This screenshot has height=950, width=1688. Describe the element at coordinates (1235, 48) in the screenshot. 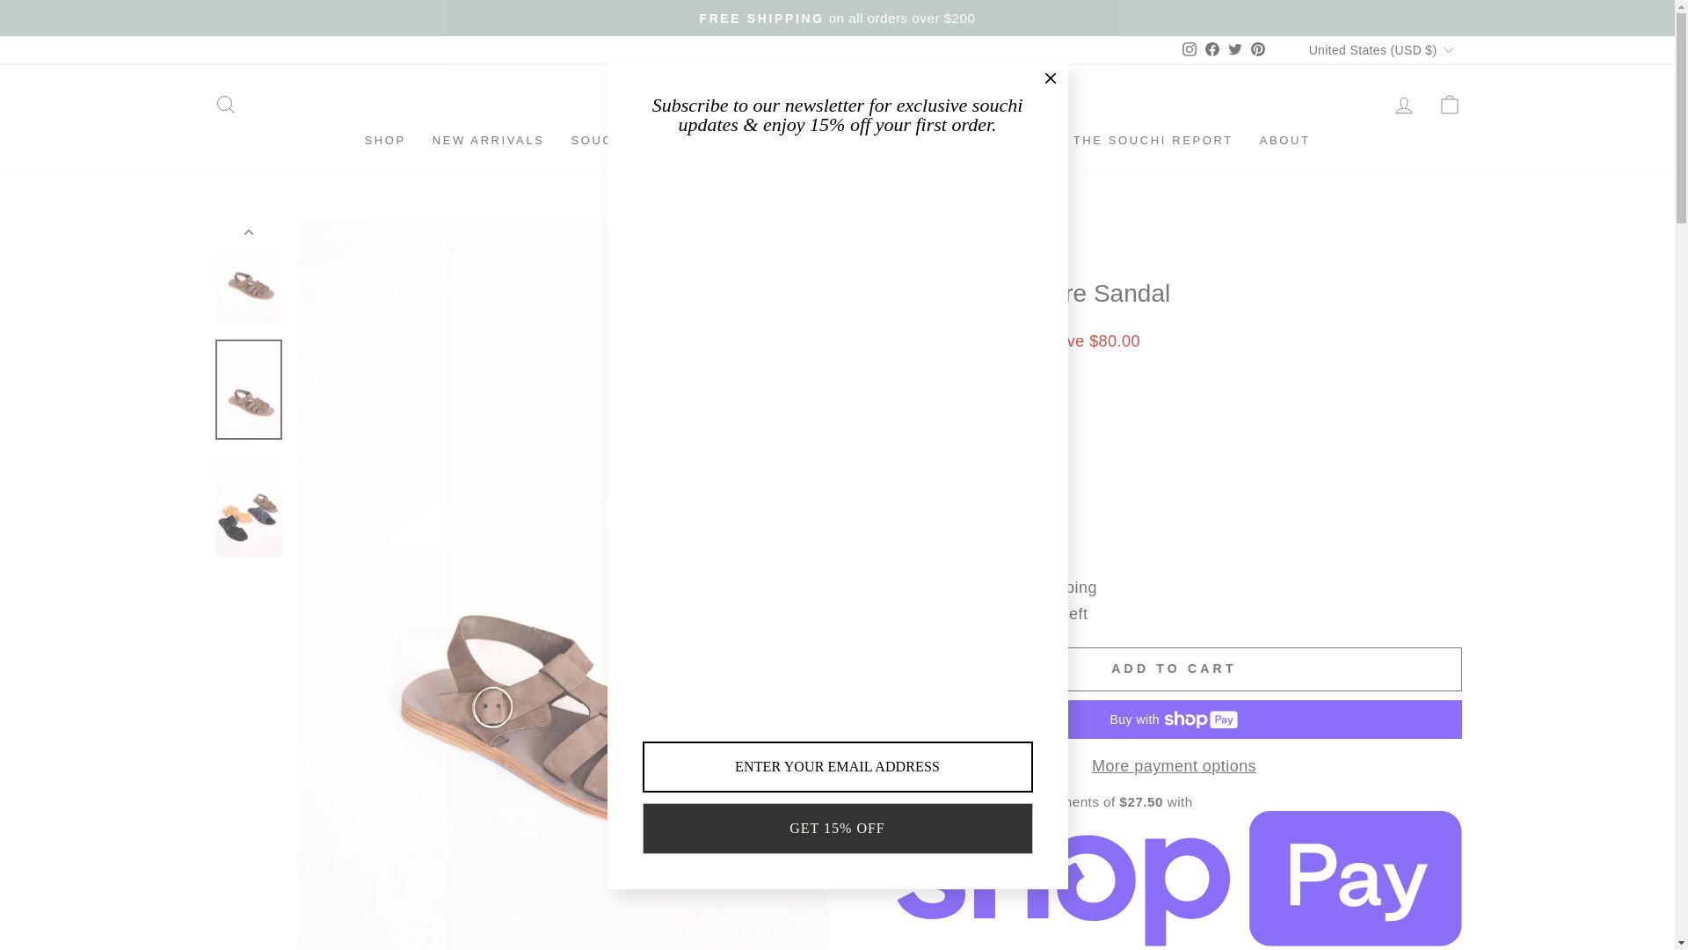

I see `twitter` at that location.